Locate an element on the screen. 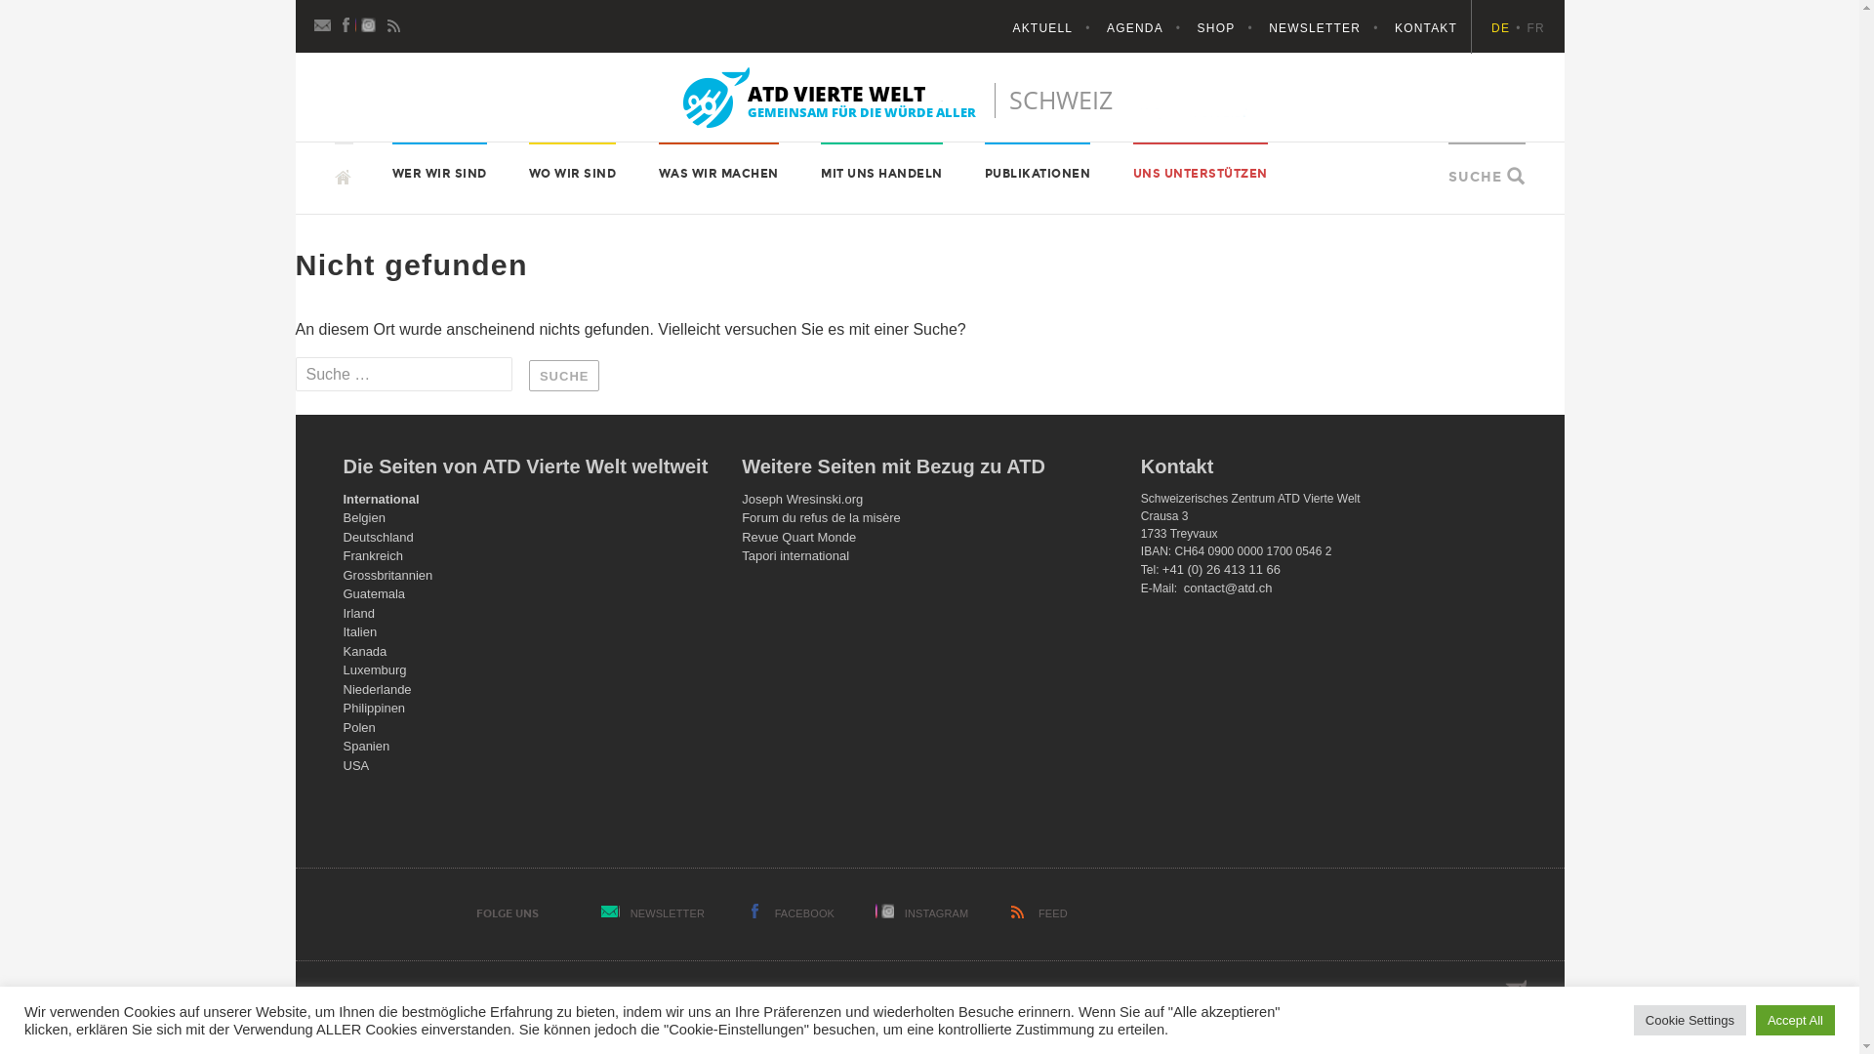 This screenshot has width=1874, height=1054. Polen is located at coordinates (359, 728).